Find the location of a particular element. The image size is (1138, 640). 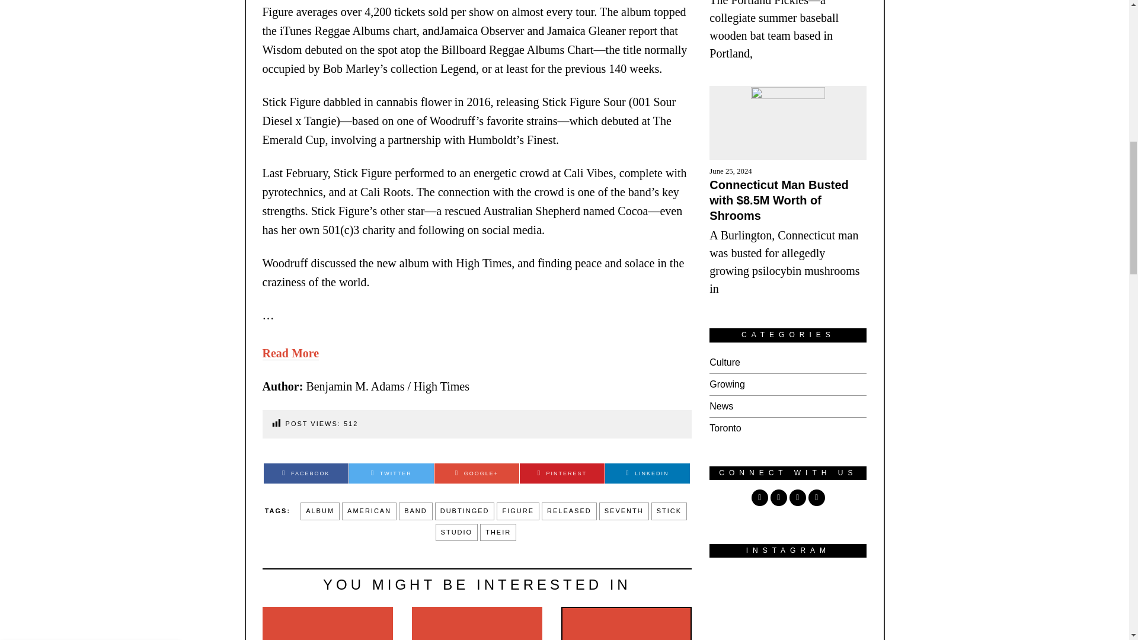

BAND is located at coordinates (415, 511).